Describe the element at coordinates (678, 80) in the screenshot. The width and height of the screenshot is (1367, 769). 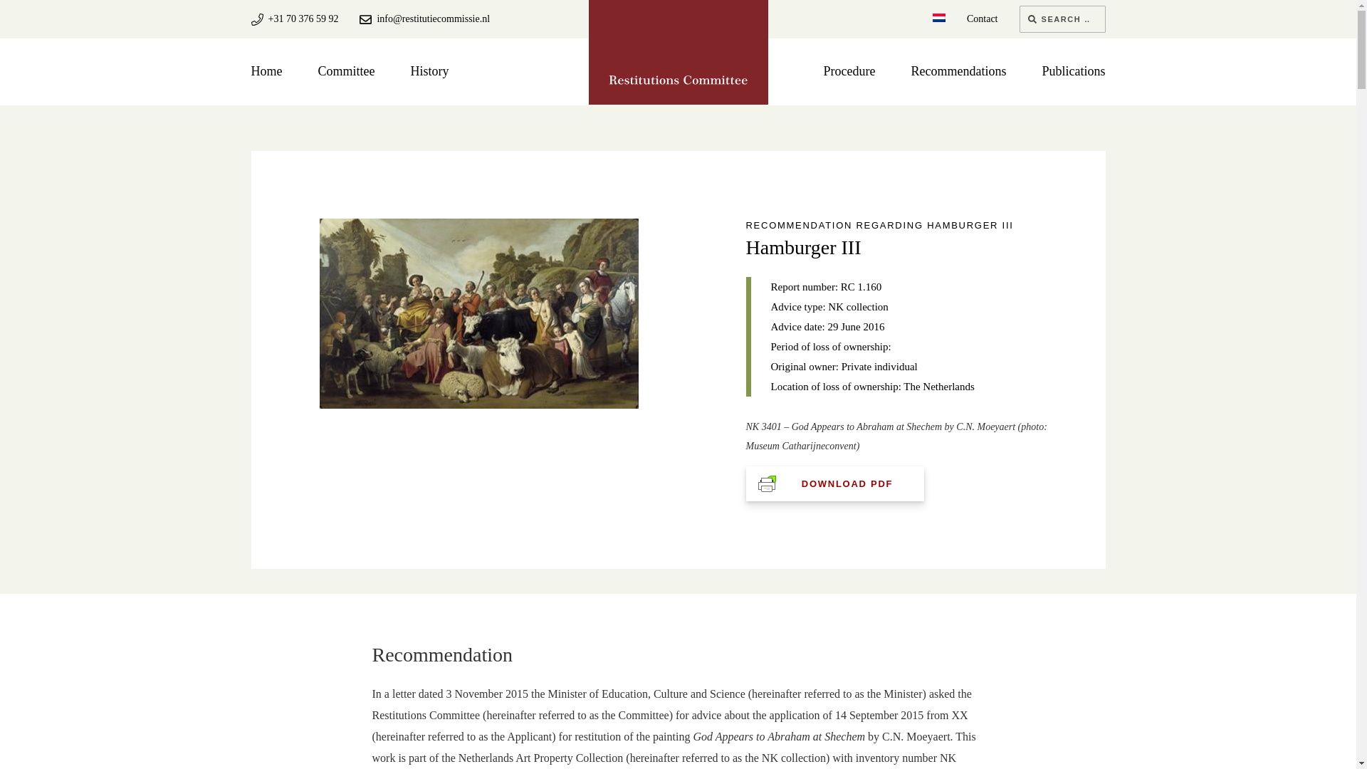
I see `Home Restitutiecommissie` at that location.